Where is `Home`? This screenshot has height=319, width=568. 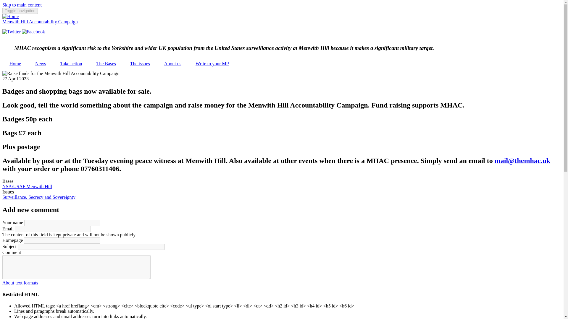 Home is located at coordinates (15, 64).